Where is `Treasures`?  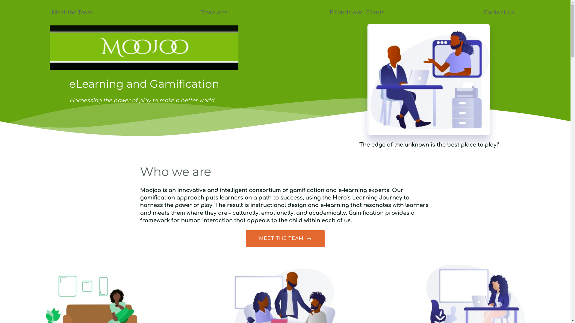 Treasures is located at coordinates (214, 13).